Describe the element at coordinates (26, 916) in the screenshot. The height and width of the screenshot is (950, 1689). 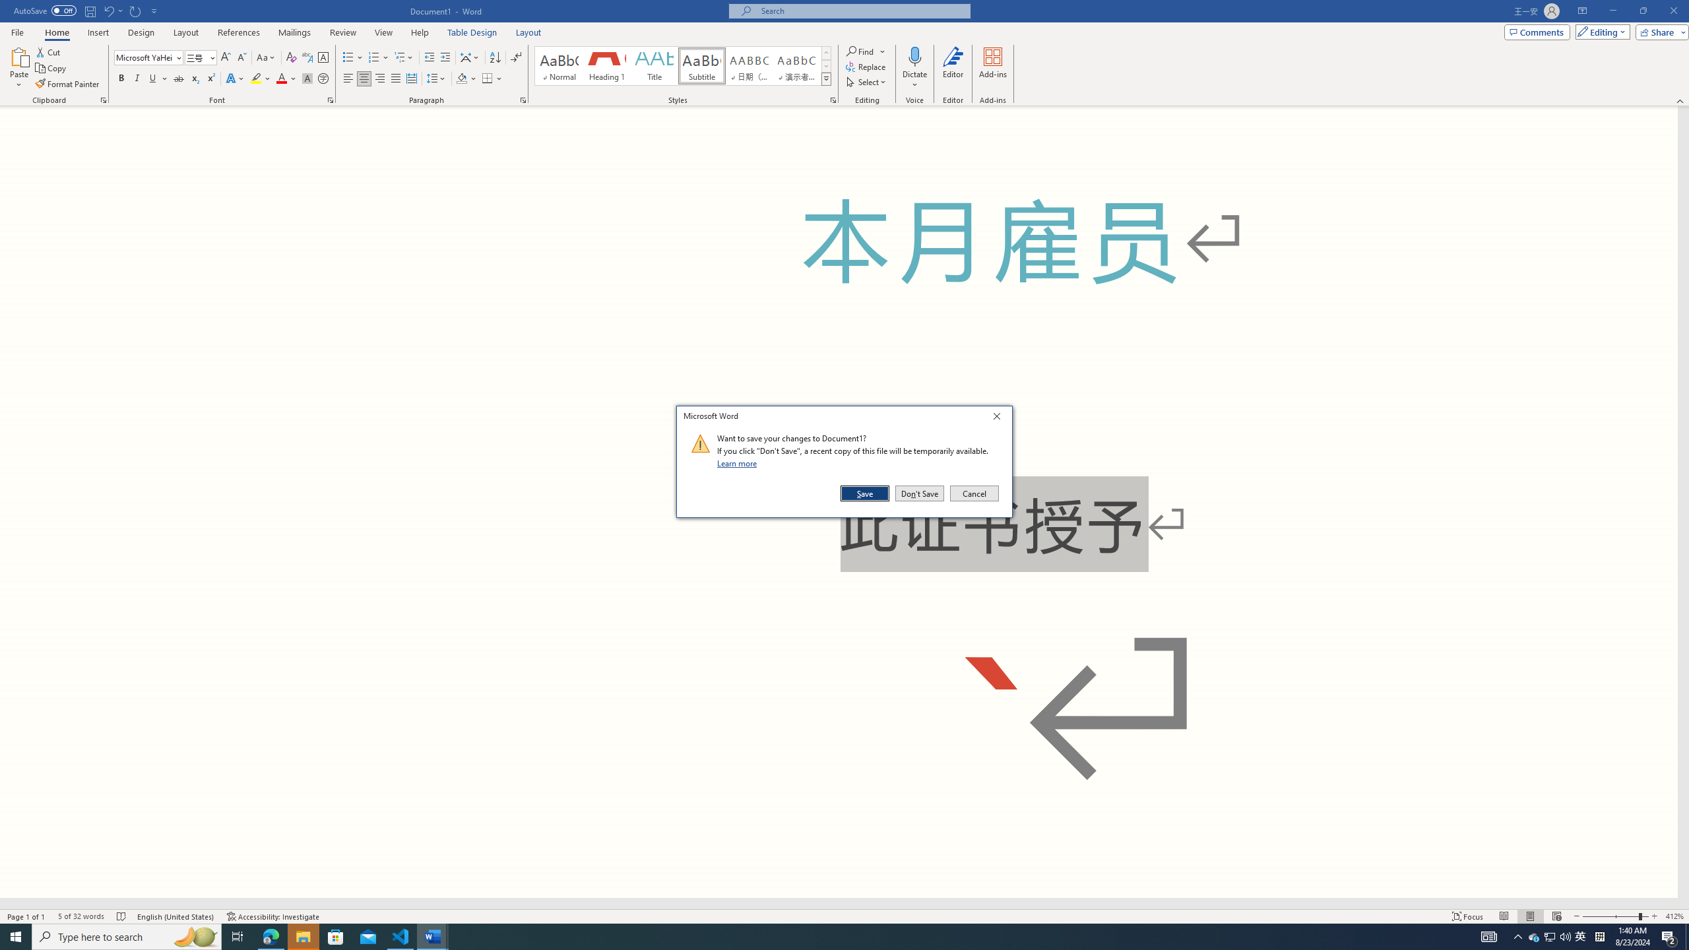
I see `Page Number Page 1 of 1` at that location.